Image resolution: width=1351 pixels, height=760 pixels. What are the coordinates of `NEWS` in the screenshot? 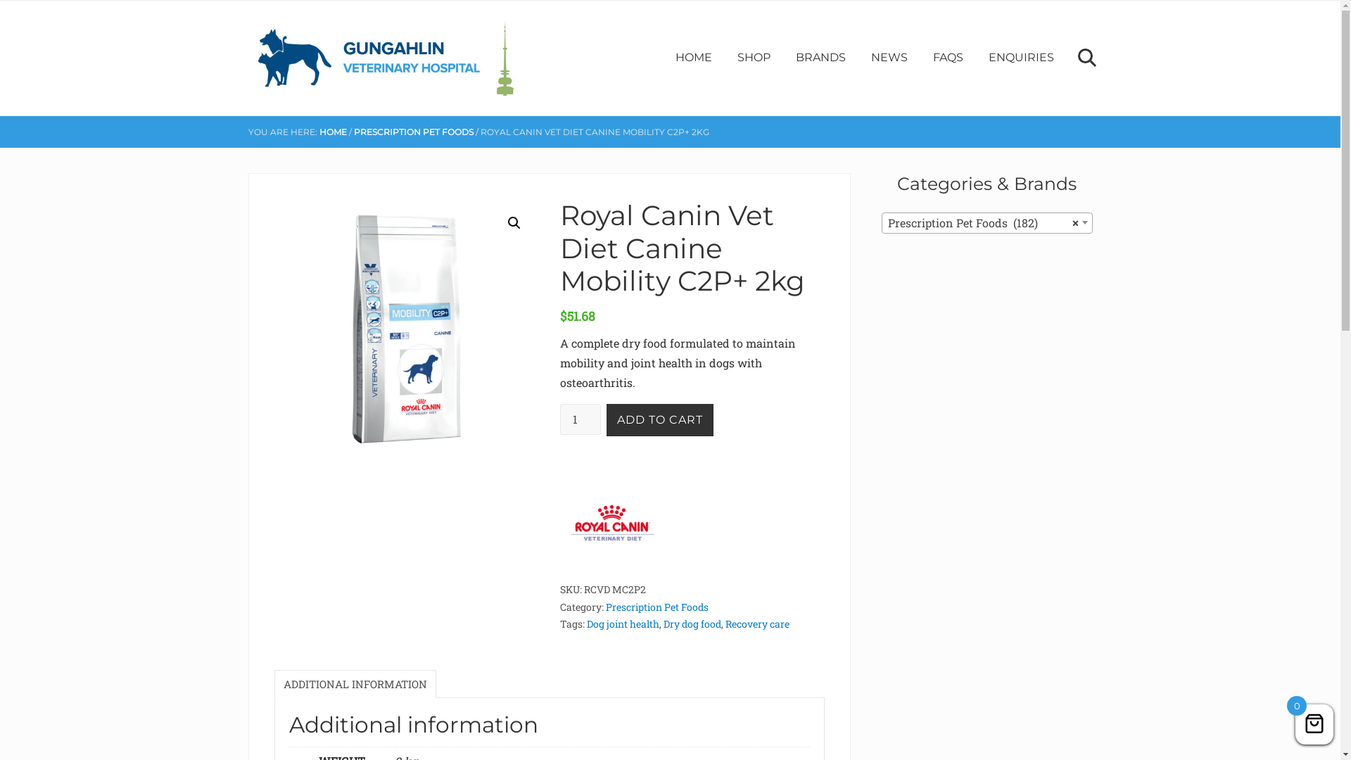 It's located at (889, 58).